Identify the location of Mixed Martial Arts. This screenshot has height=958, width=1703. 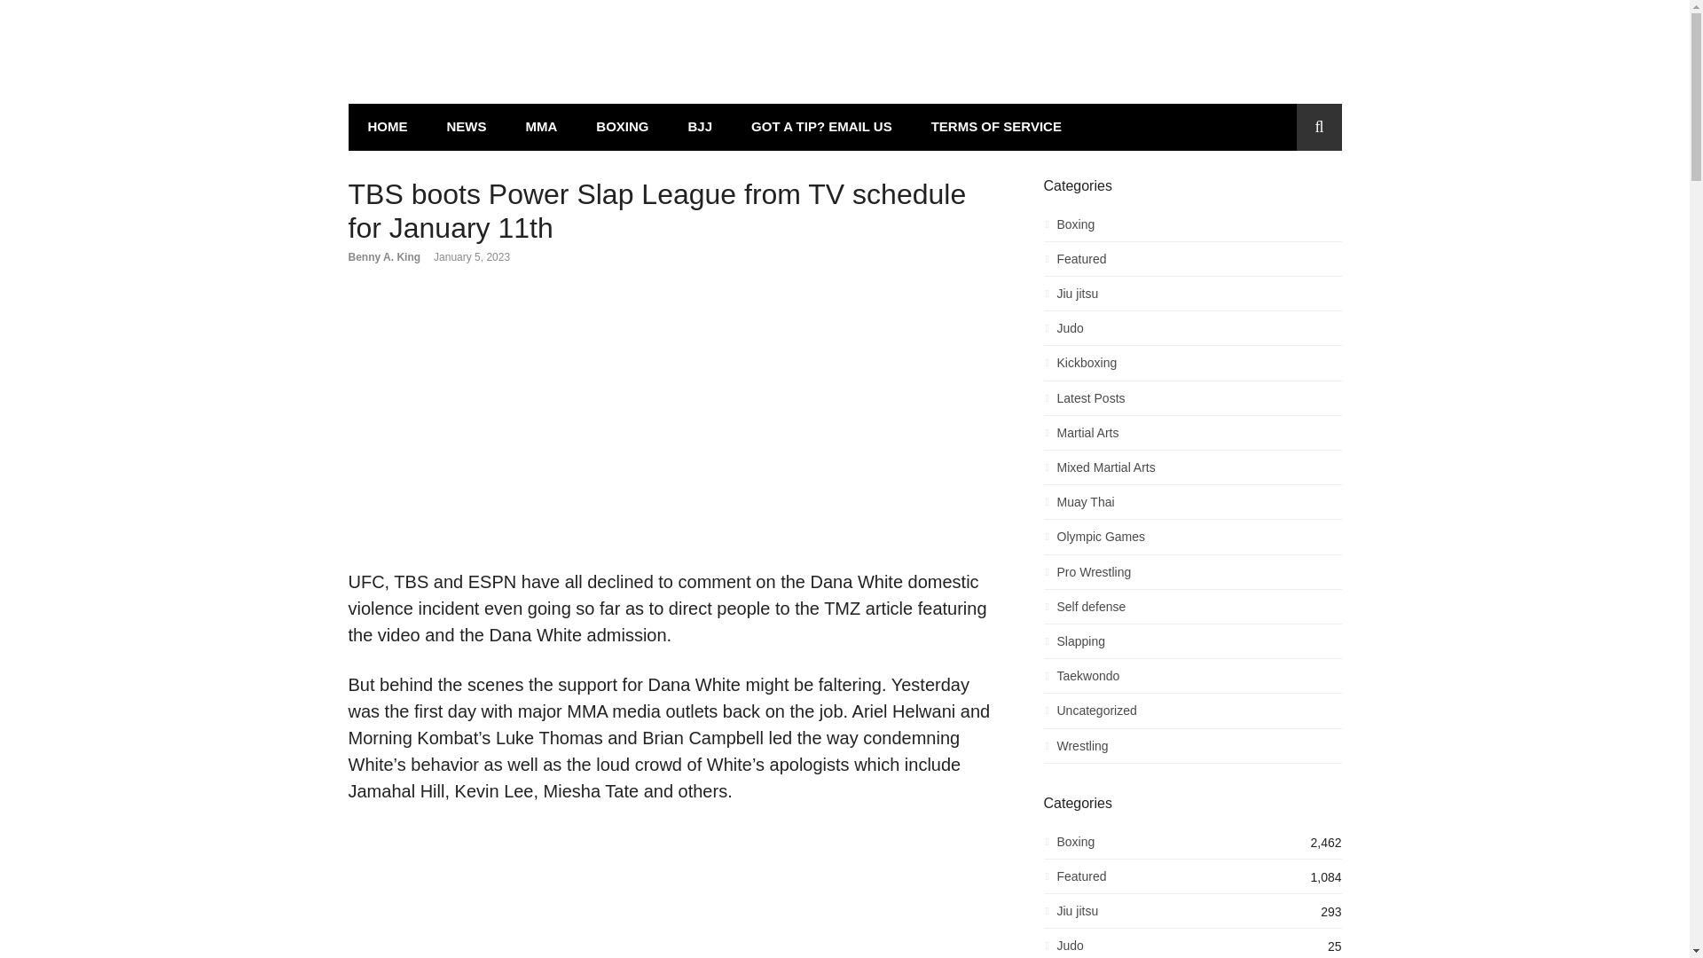
(1192, 472).